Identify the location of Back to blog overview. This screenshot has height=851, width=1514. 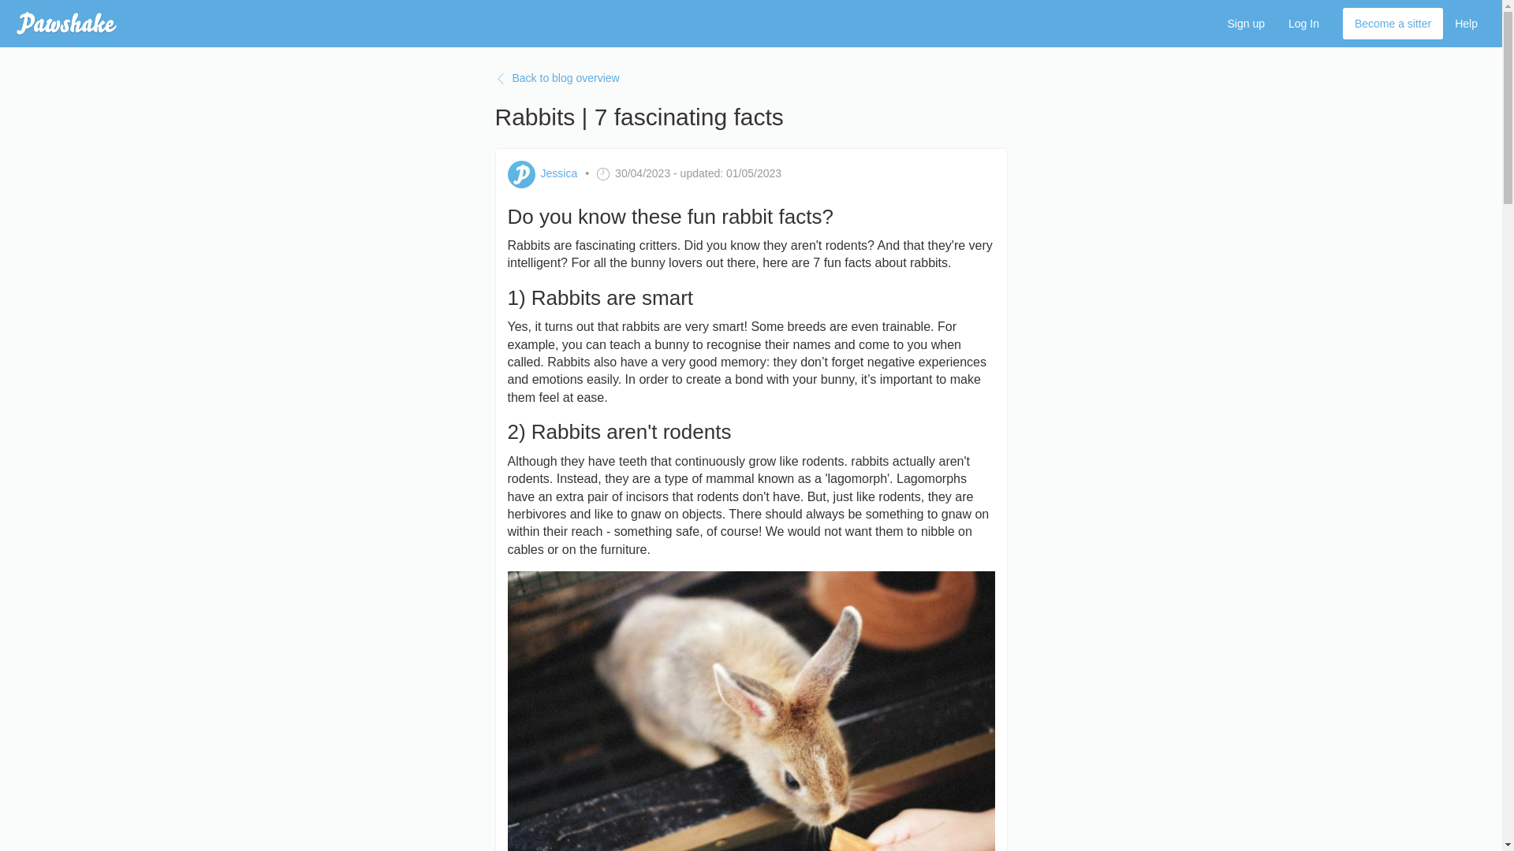
(751, 79).